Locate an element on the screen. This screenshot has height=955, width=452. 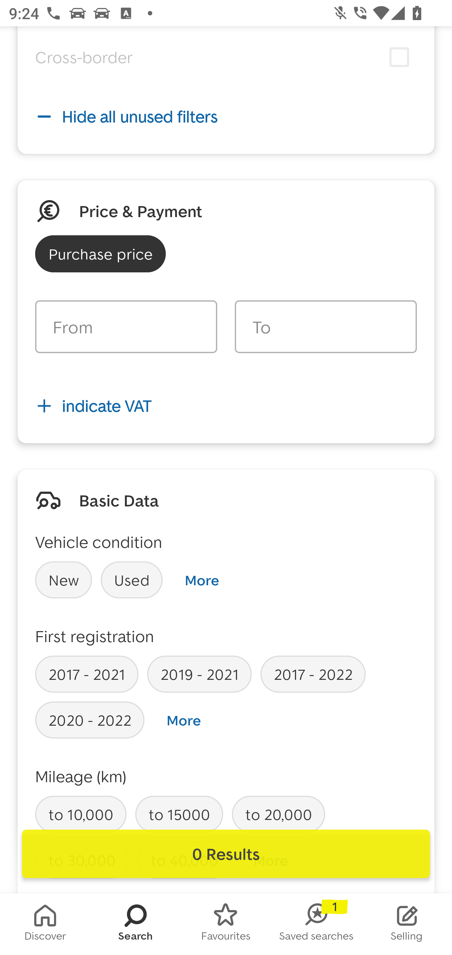
Cross-border Hide all unused filters is located at coordinates (226, 94).